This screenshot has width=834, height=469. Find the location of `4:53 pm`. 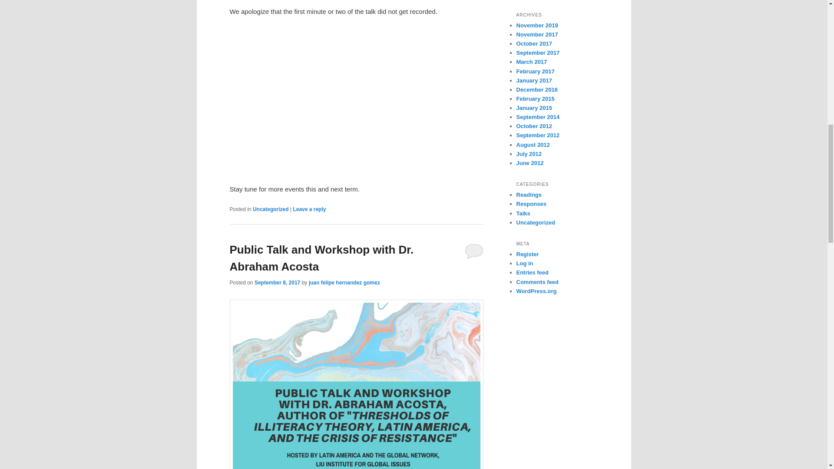

4:53 pm is located at coordinates (277, 282).